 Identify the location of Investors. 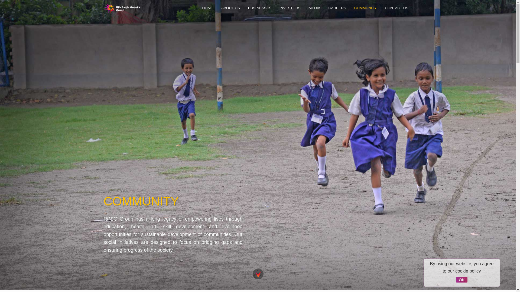
(290, 8).